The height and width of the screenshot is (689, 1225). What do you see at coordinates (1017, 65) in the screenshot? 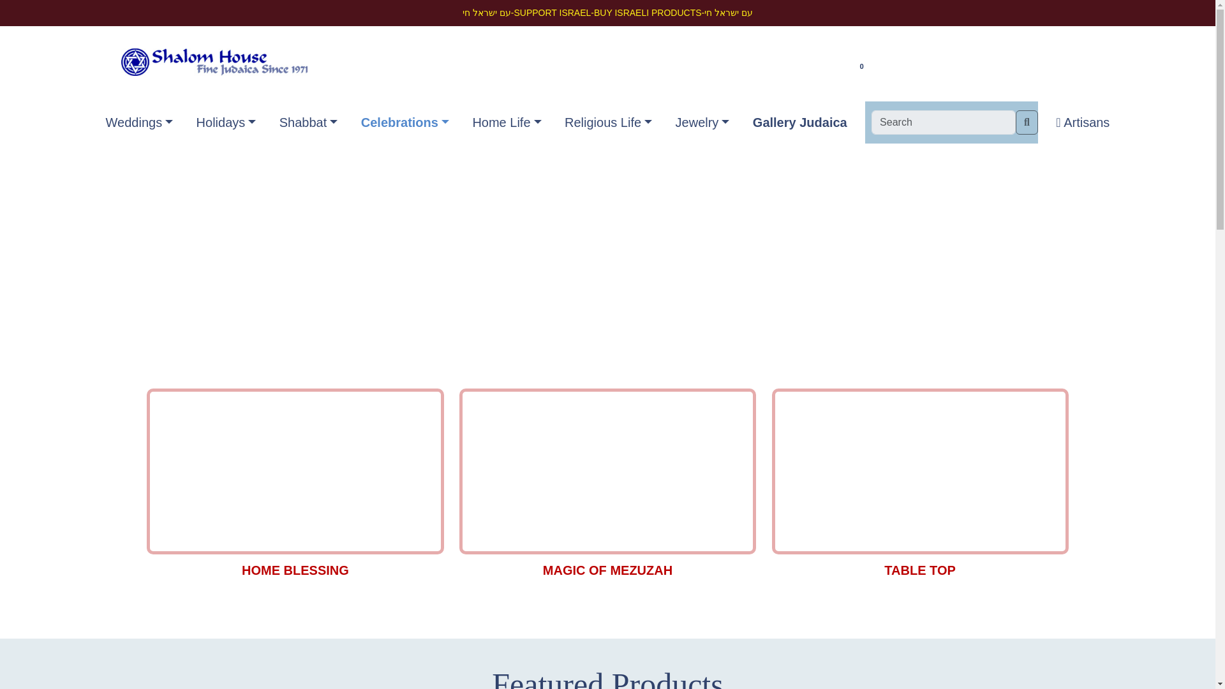
I see `Gift Registry` at bounding box center [1017, 65].